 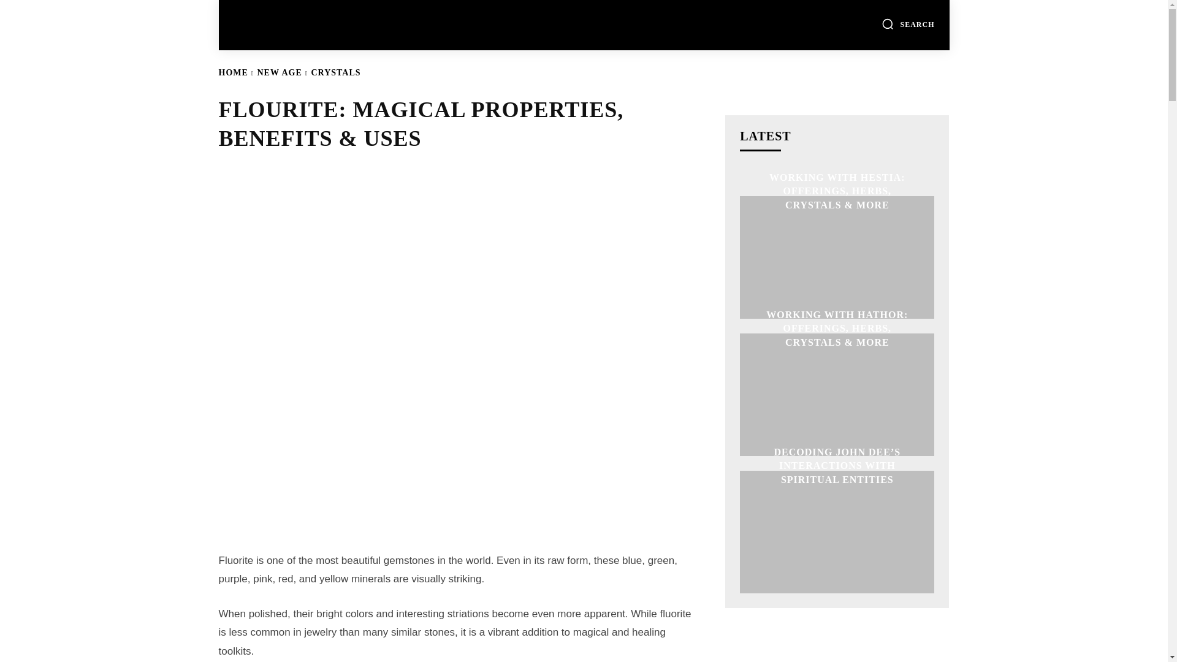 What do you see at coordinates (335, 72) in the screenshot?
I see `View all posts in Crystals` at bounding box center [335, 72].